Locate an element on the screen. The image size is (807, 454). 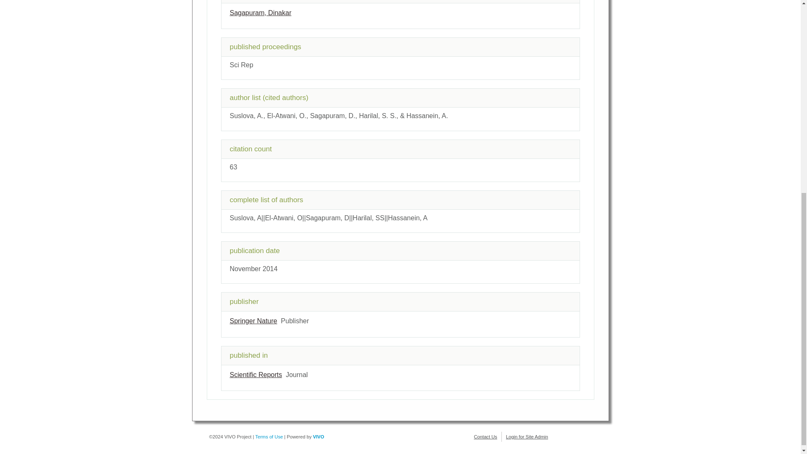
Terms of Use is located at coordinates (269, 436).